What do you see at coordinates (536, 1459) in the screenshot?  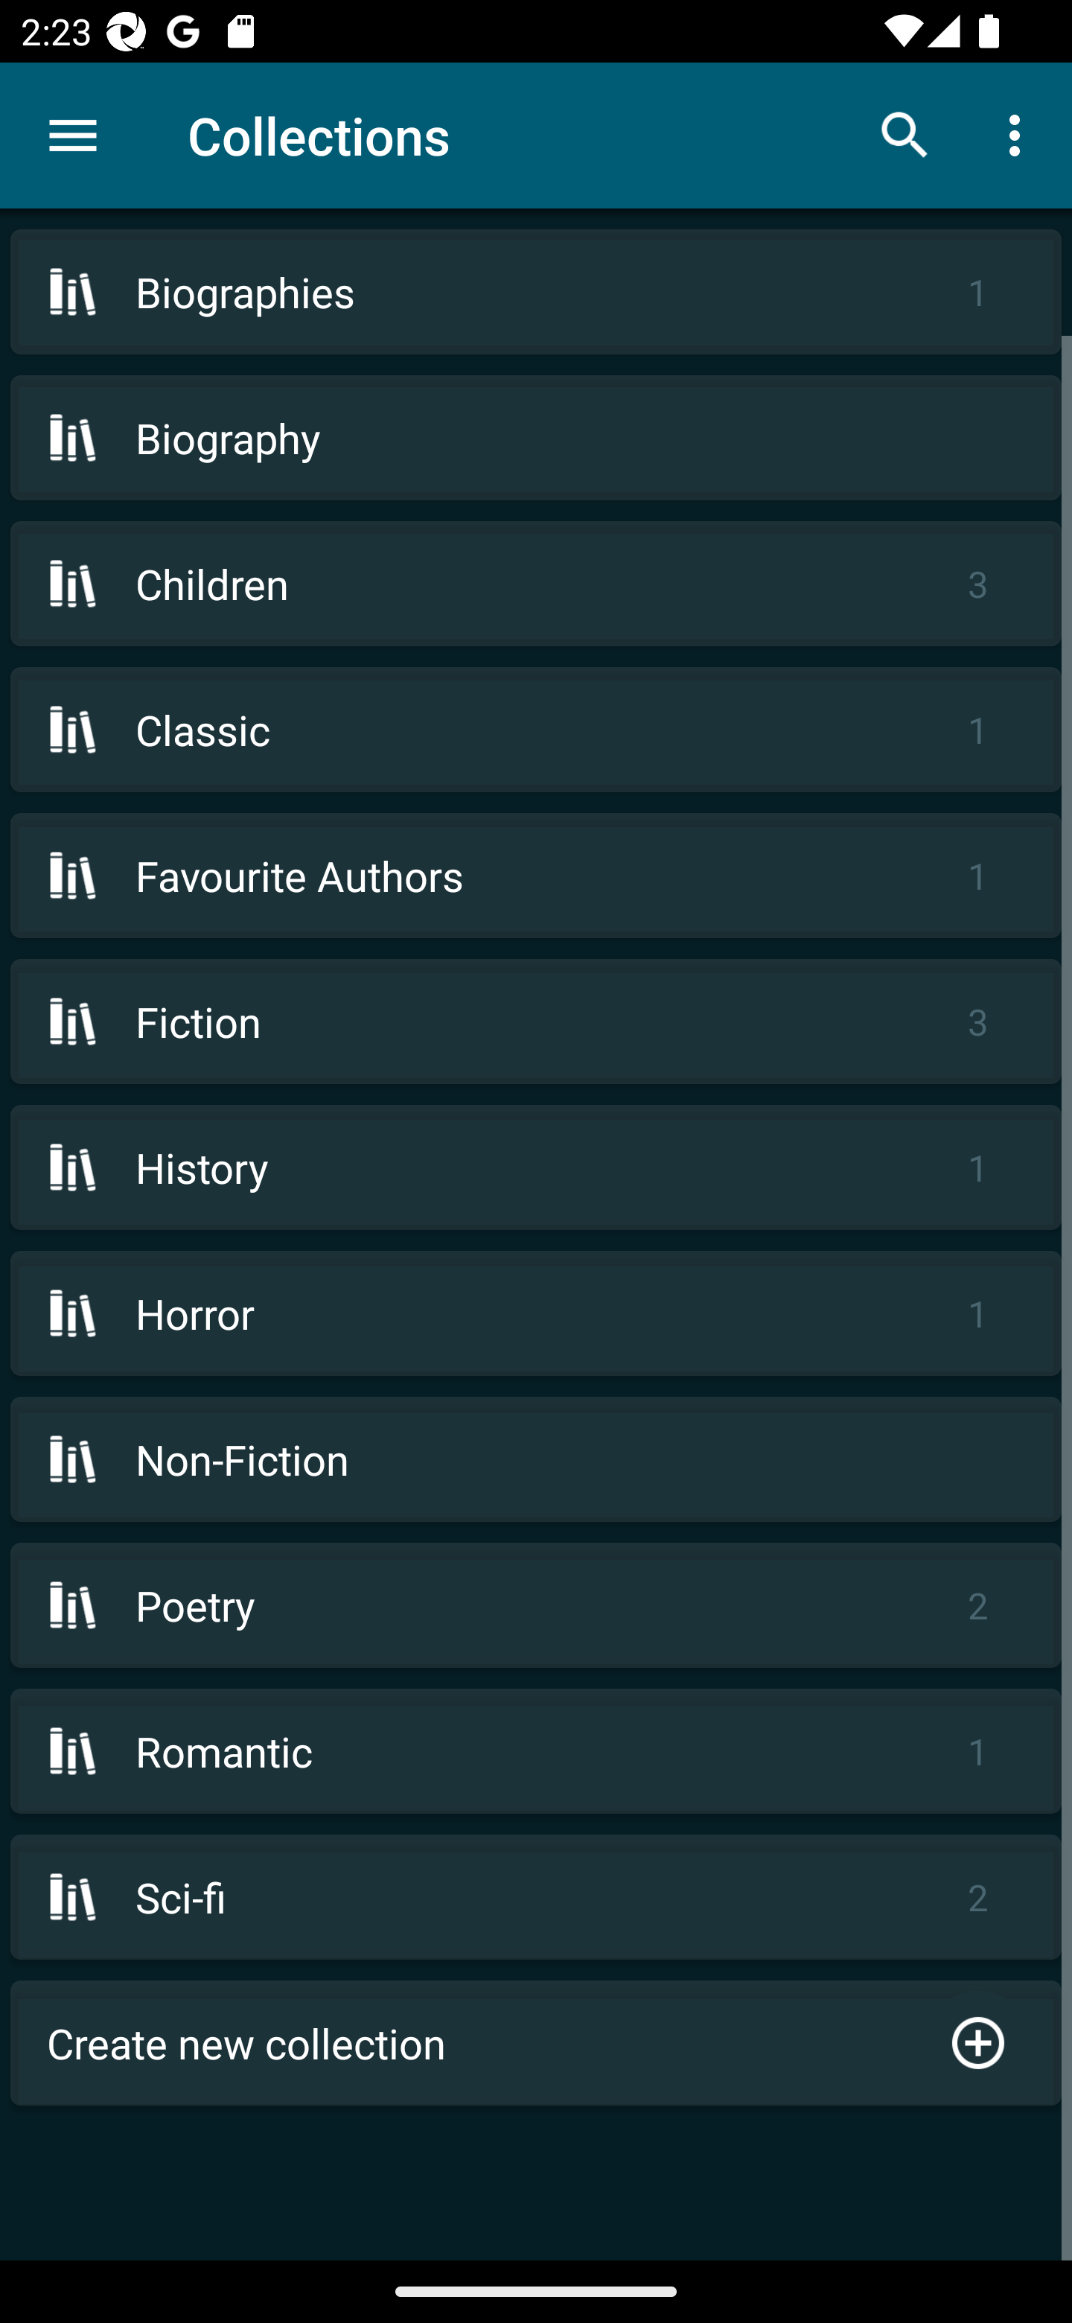 I see `Non-Fiction` at bounding box center [536, 1459].